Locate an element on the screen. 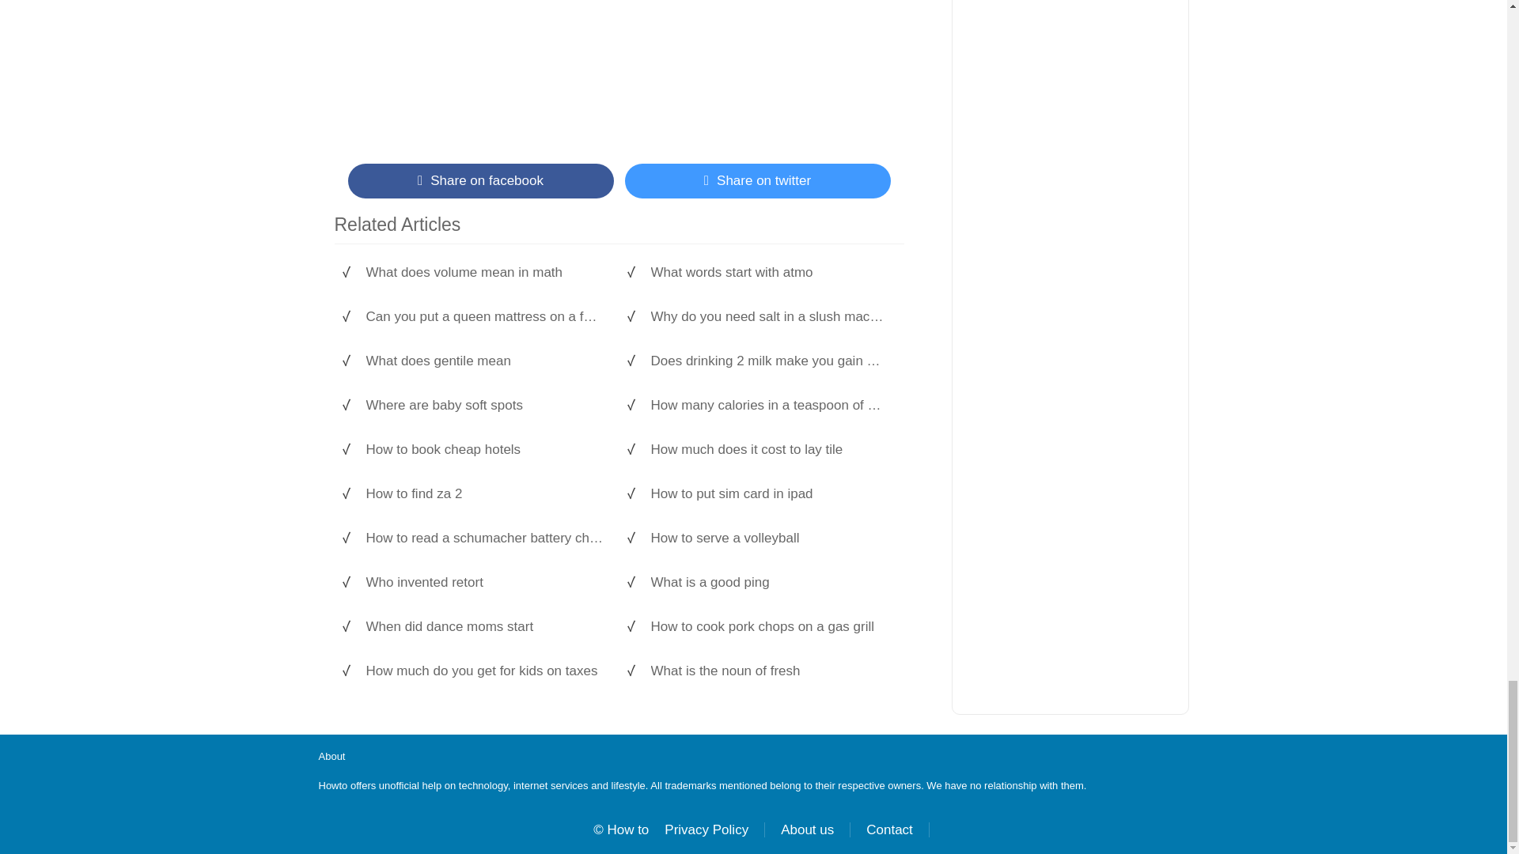 This screenshot has width=1519, height=854. What does volume mean in math is located at coordinates (484, 272).